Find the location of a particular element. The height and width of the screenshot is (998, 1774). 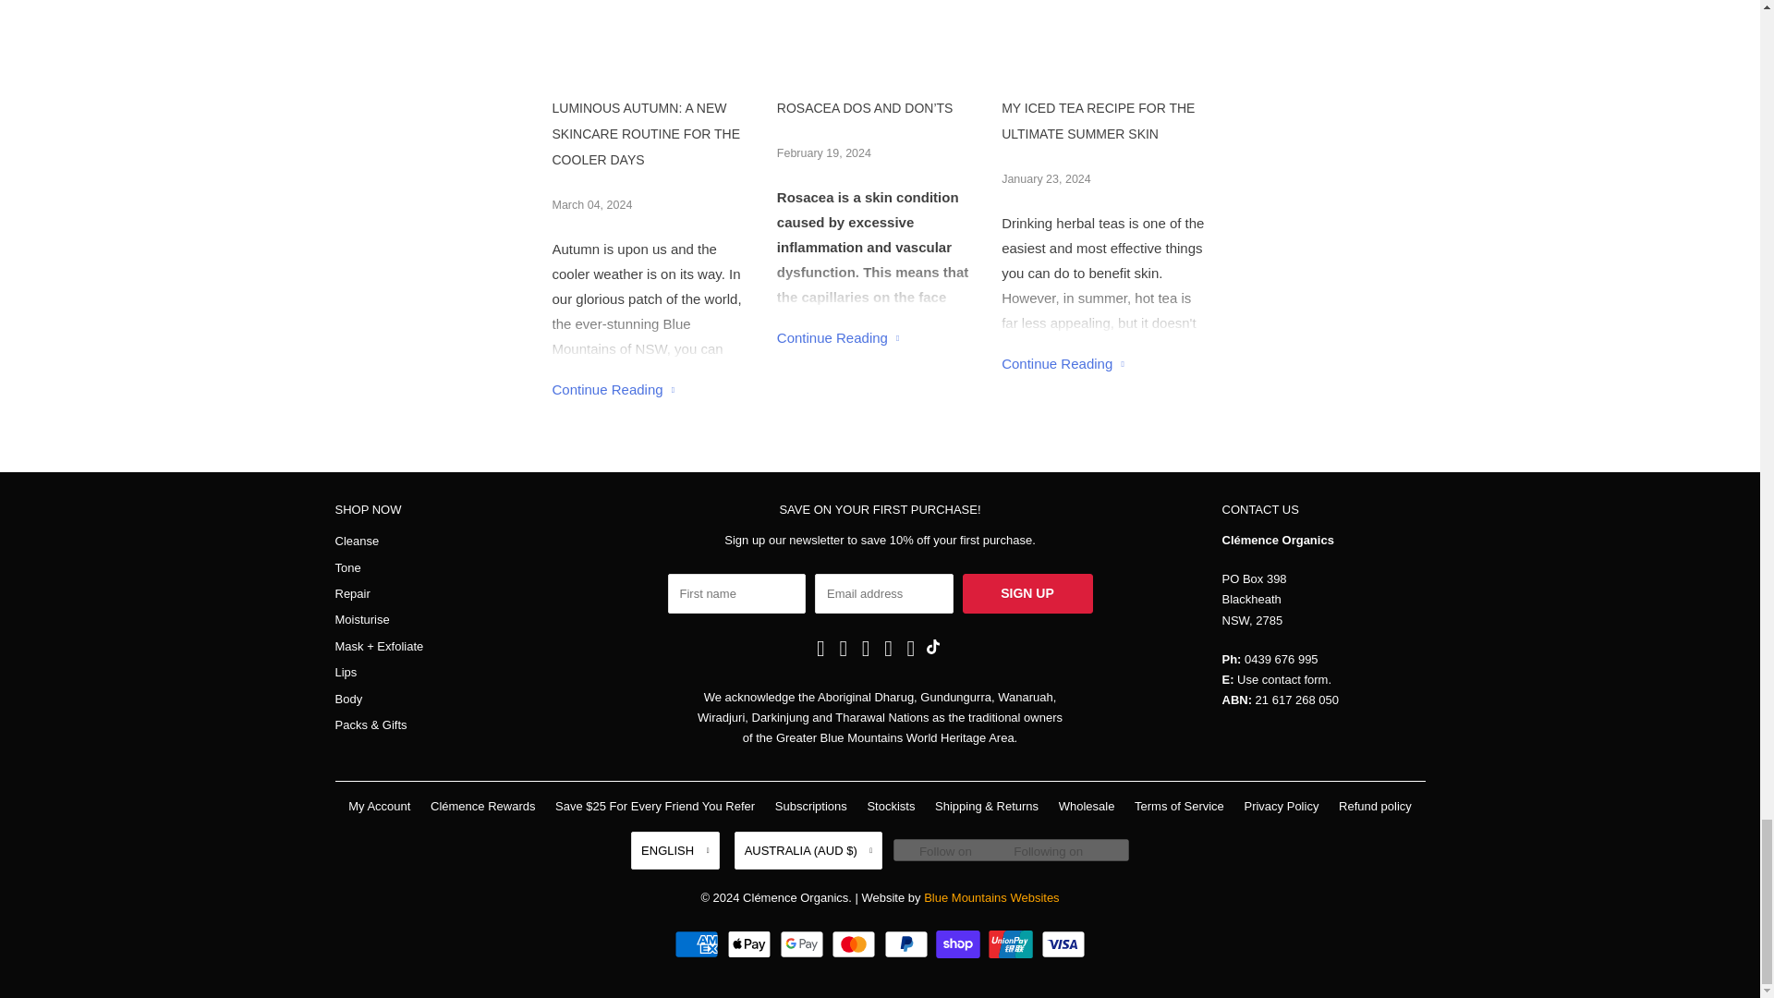

Sign Up is located at coordinates (1027, 593).